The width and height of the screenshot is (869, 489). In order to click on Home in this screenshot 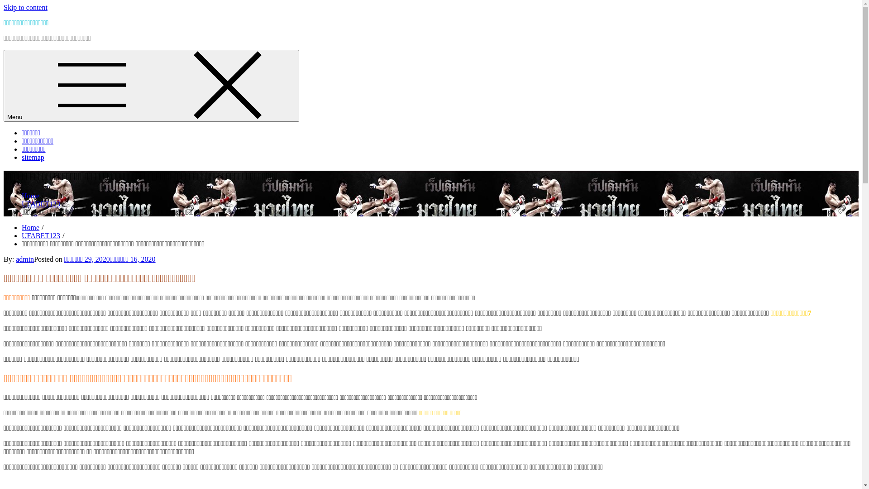, I will do `click(31, 227)`.